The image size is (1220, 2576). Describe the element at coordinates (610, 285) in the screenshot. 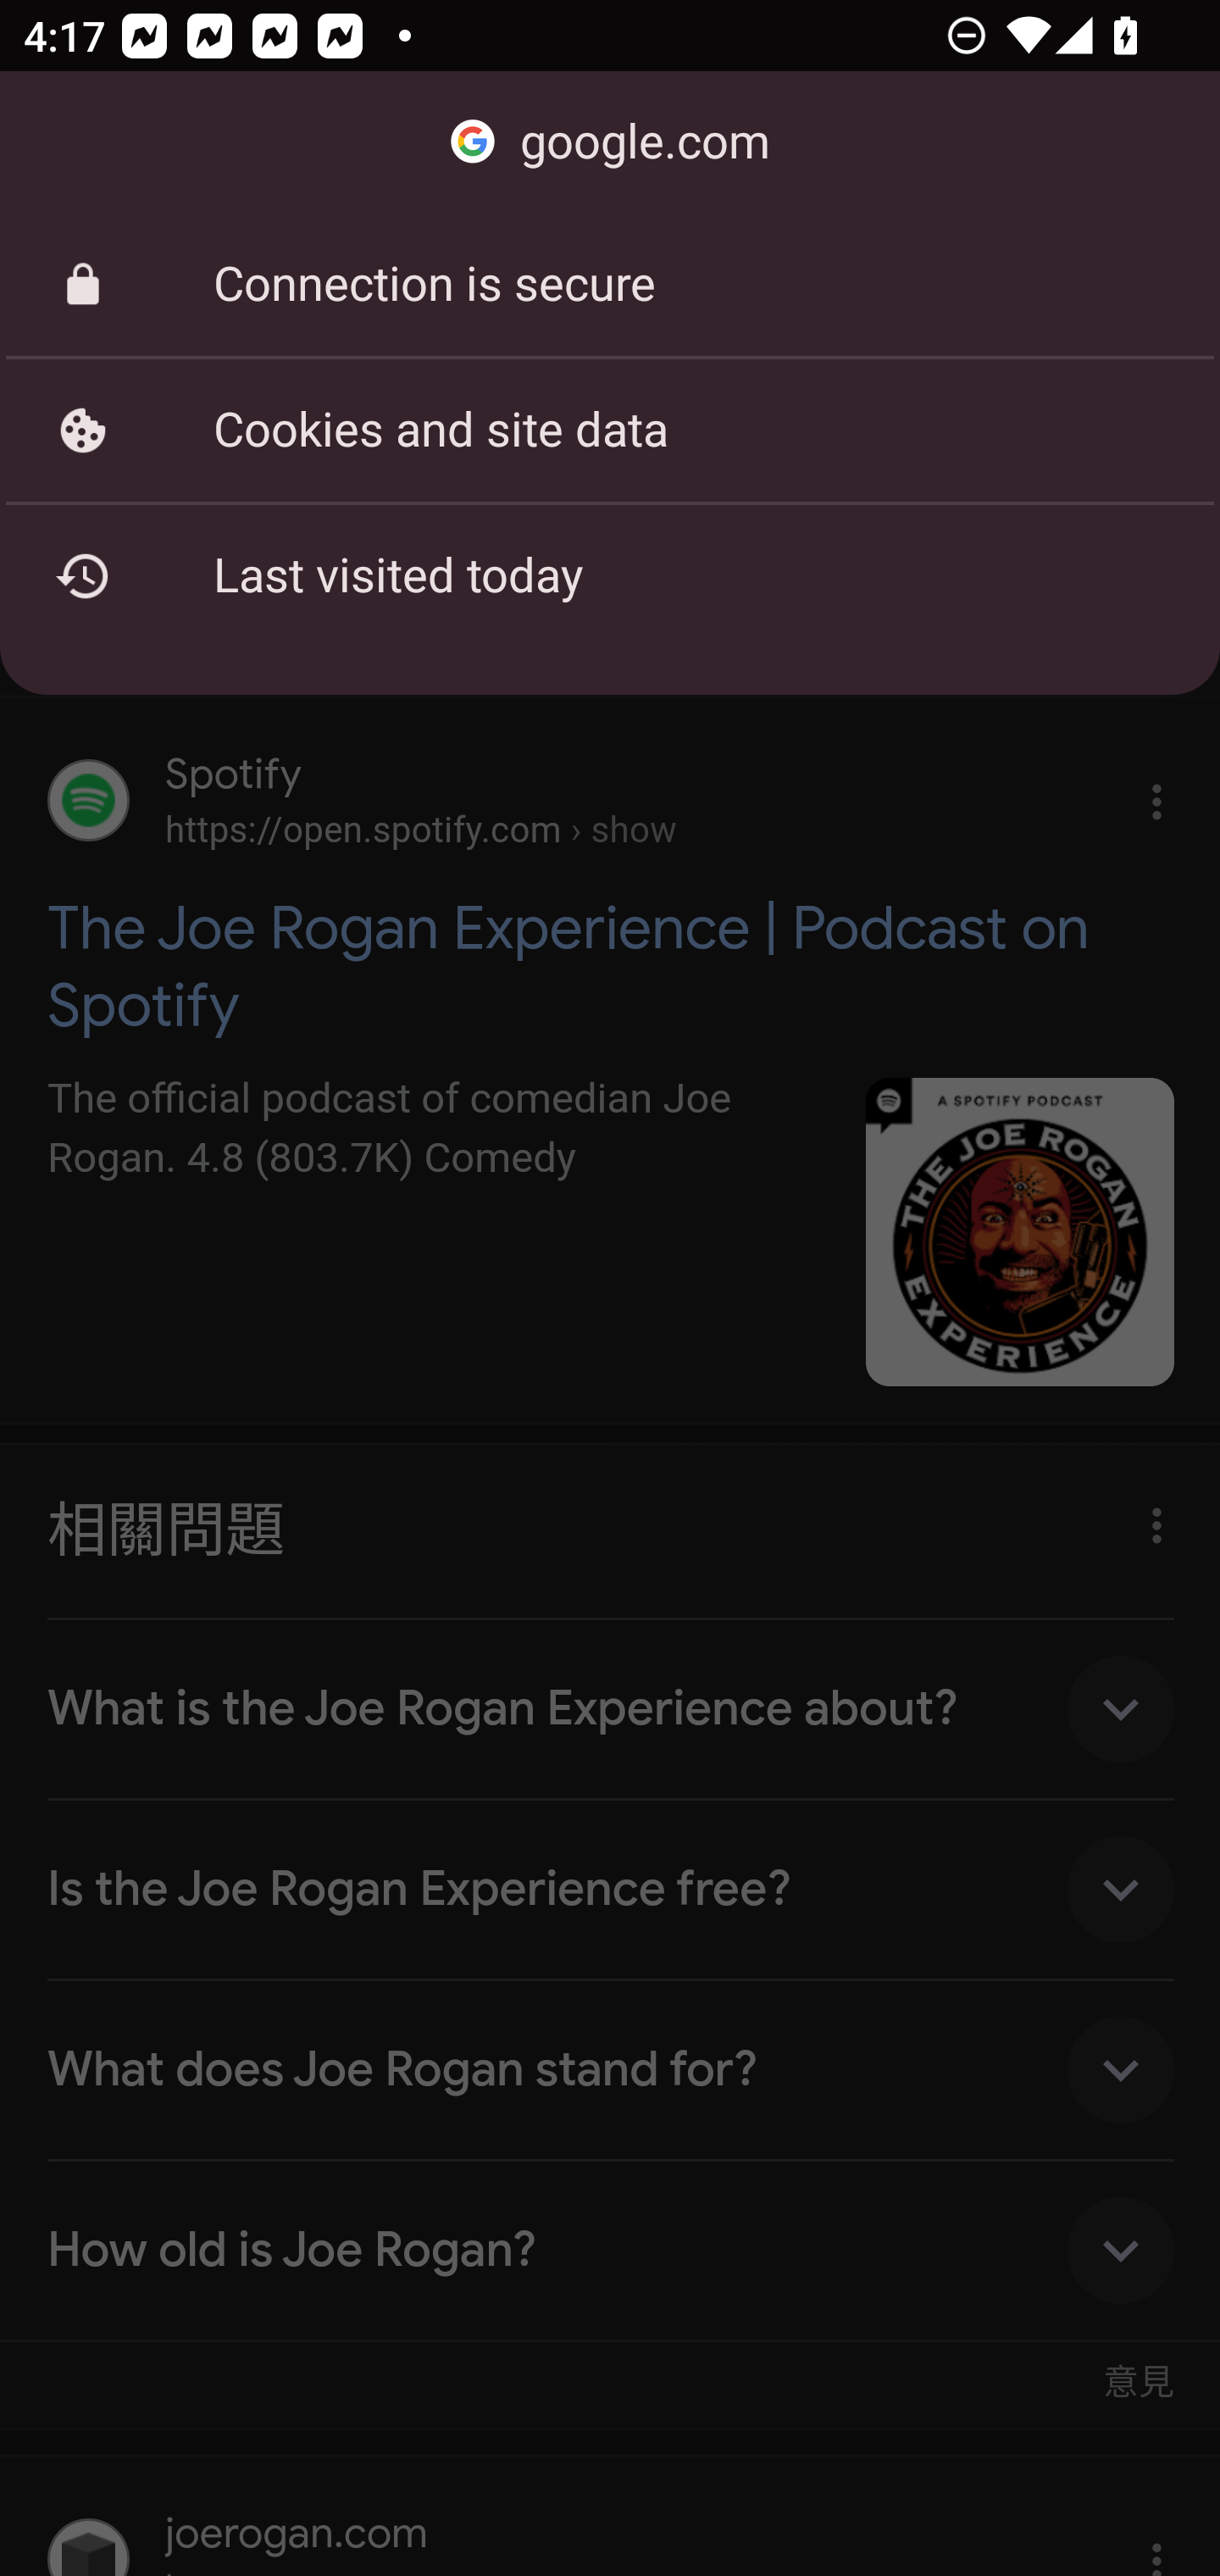

I see `Connection is secure` at that location.